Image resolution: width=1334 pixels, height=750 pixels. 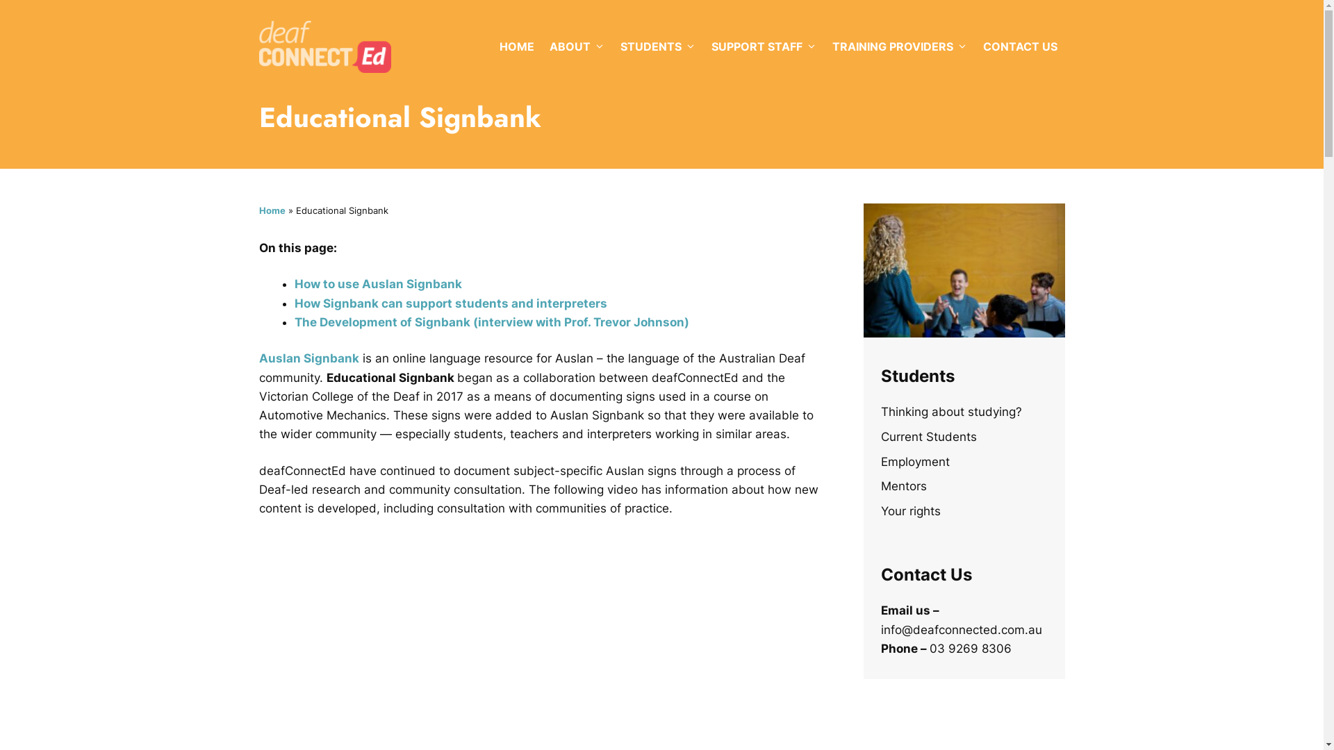 I want to click on CONTACT US, so click(x=1020, y=47).